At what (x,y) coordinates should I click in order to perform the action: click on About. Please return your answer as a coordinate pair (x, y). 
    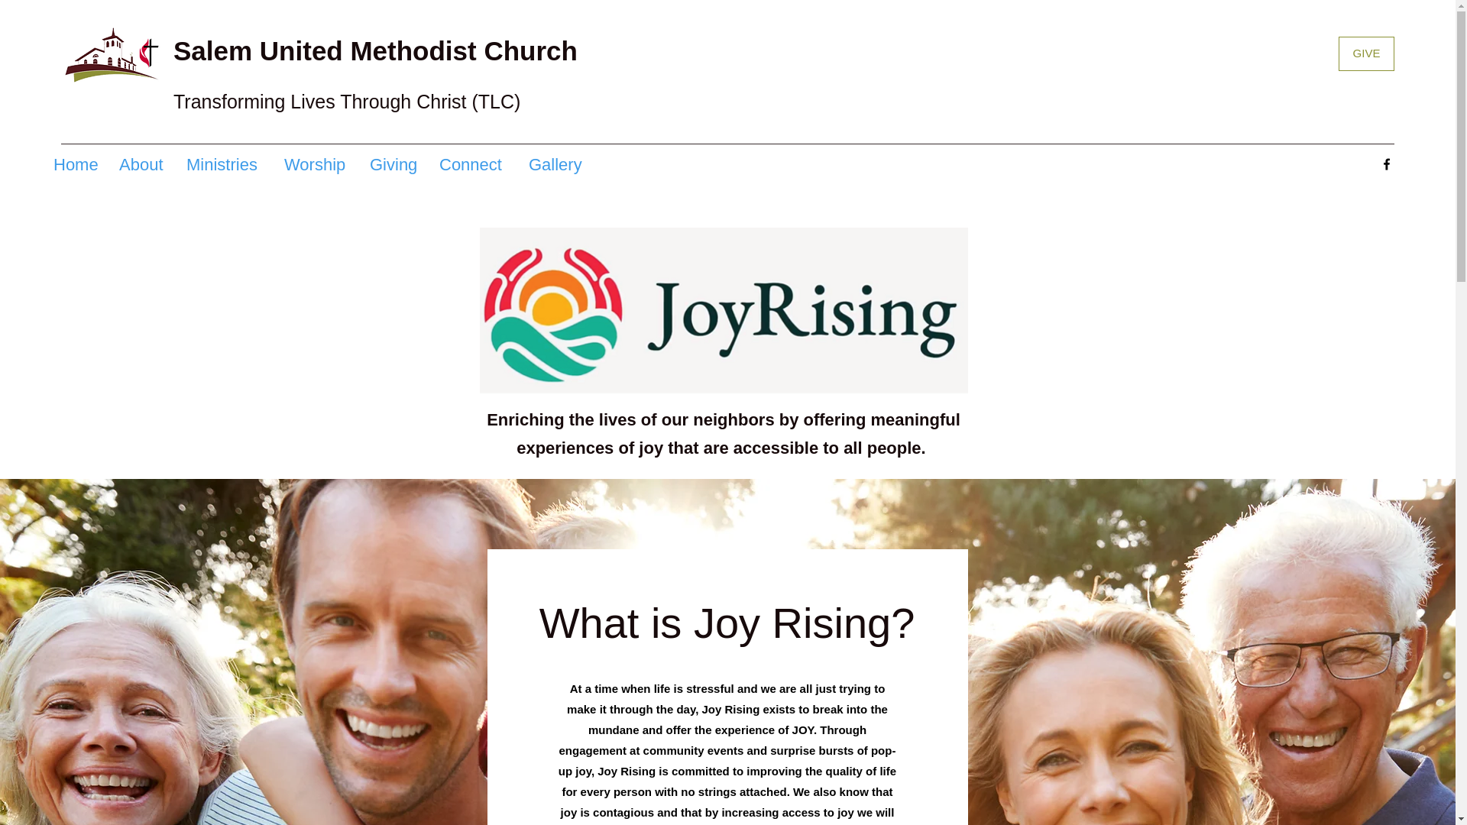
    Looking at the image, I should click on (145, 165).